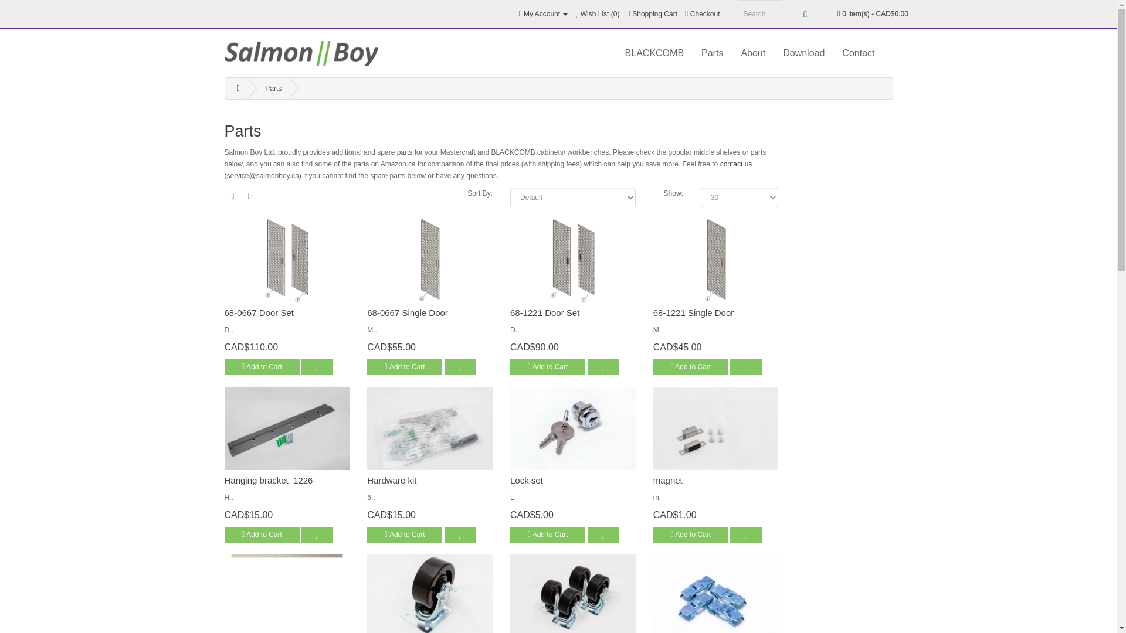 This screenshot has height=633, width=1126. I want to click on Parts, so click(712, 53).